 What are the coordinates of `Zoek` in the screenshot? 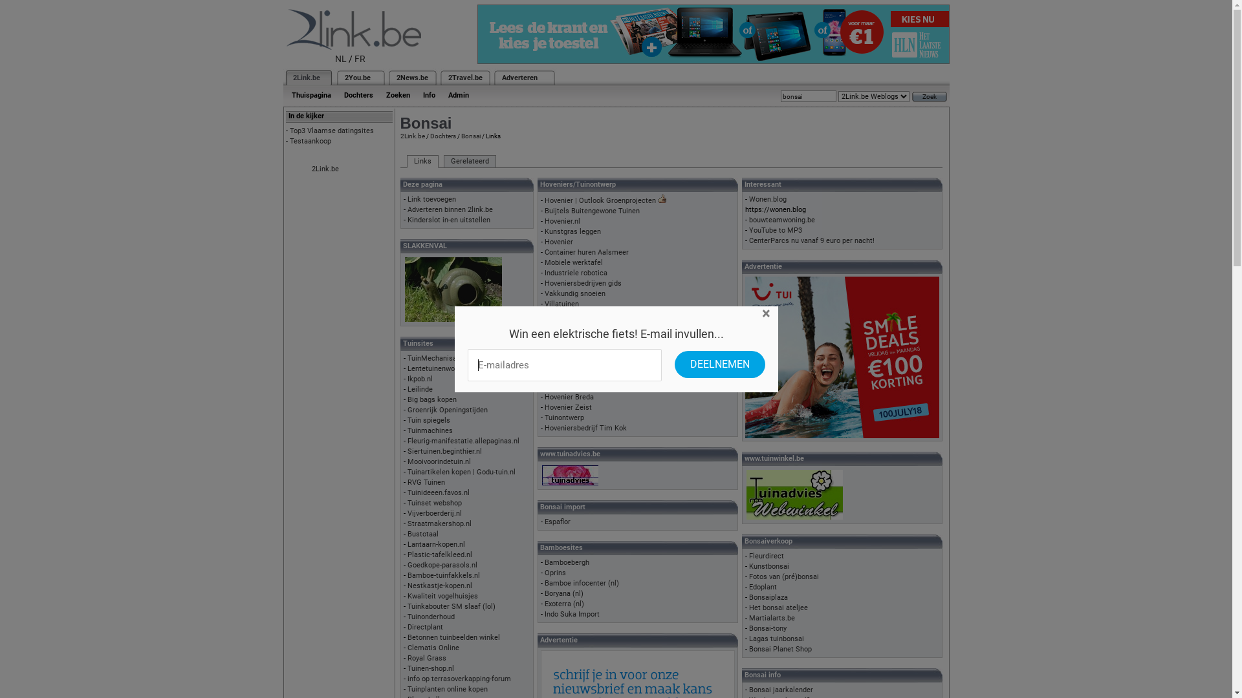 It's located at (930, 97).